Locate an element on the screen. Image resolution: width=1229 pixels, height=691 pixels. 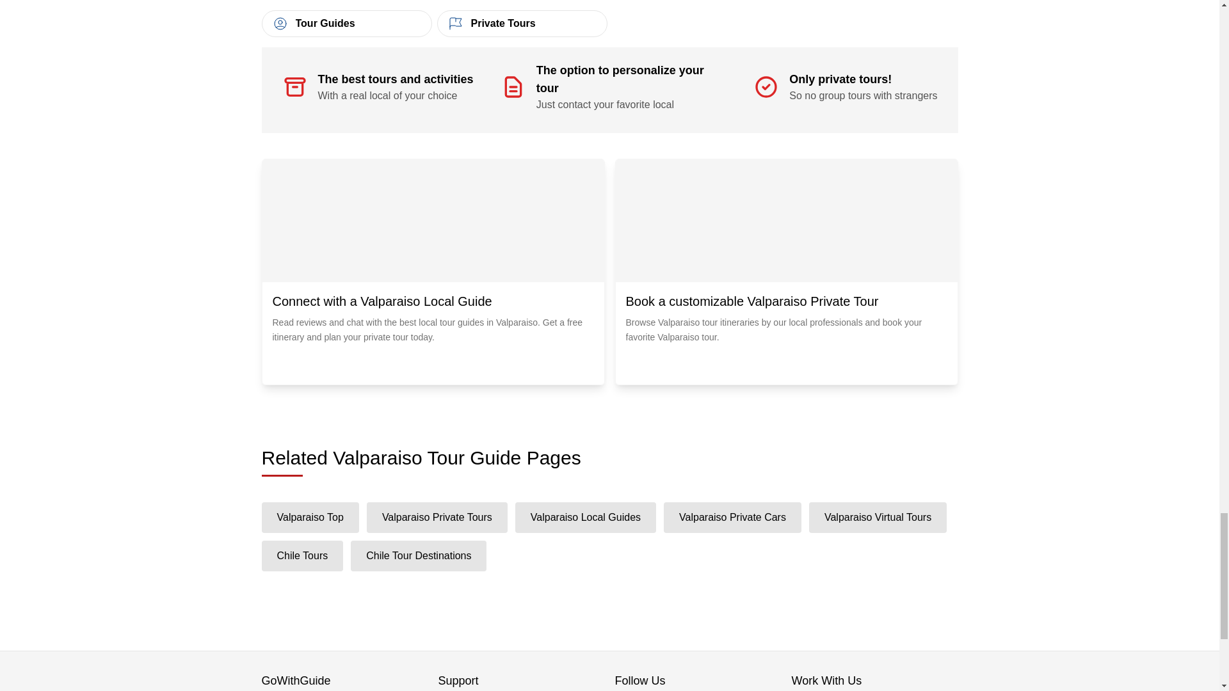
View More Chile Popular Articles is located at coordinates (610, 8).